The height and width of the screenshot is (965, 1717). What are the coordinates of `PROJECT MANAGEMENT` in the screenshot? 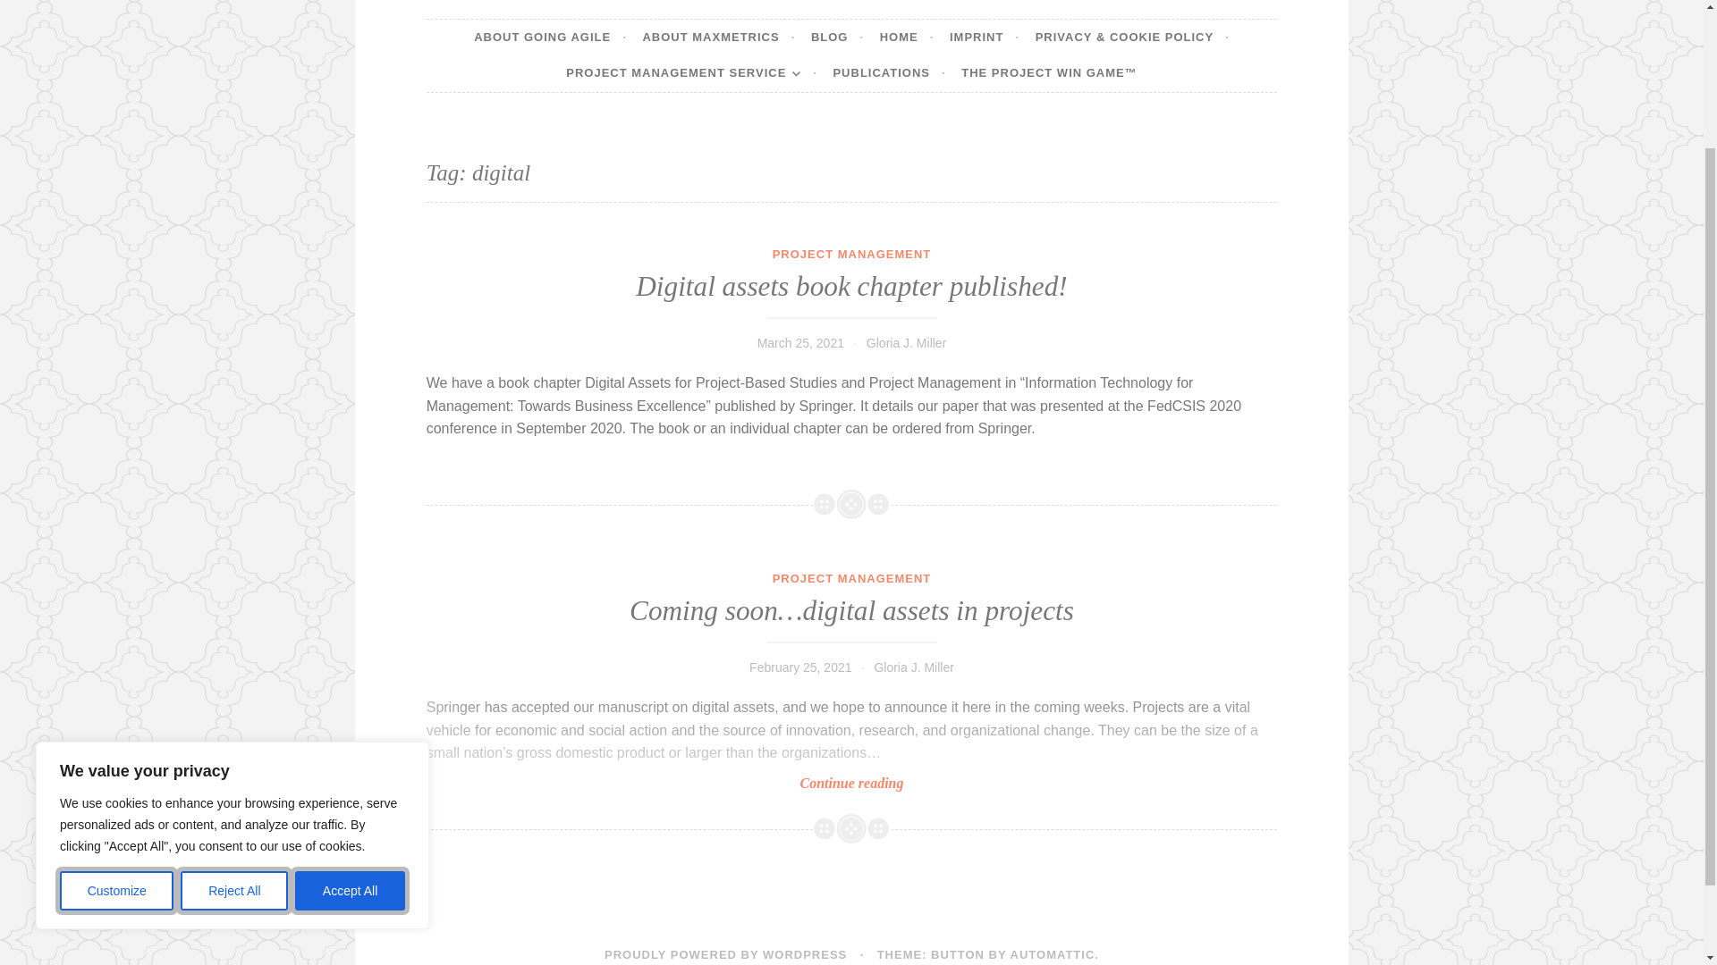 It's located at (852, 578).